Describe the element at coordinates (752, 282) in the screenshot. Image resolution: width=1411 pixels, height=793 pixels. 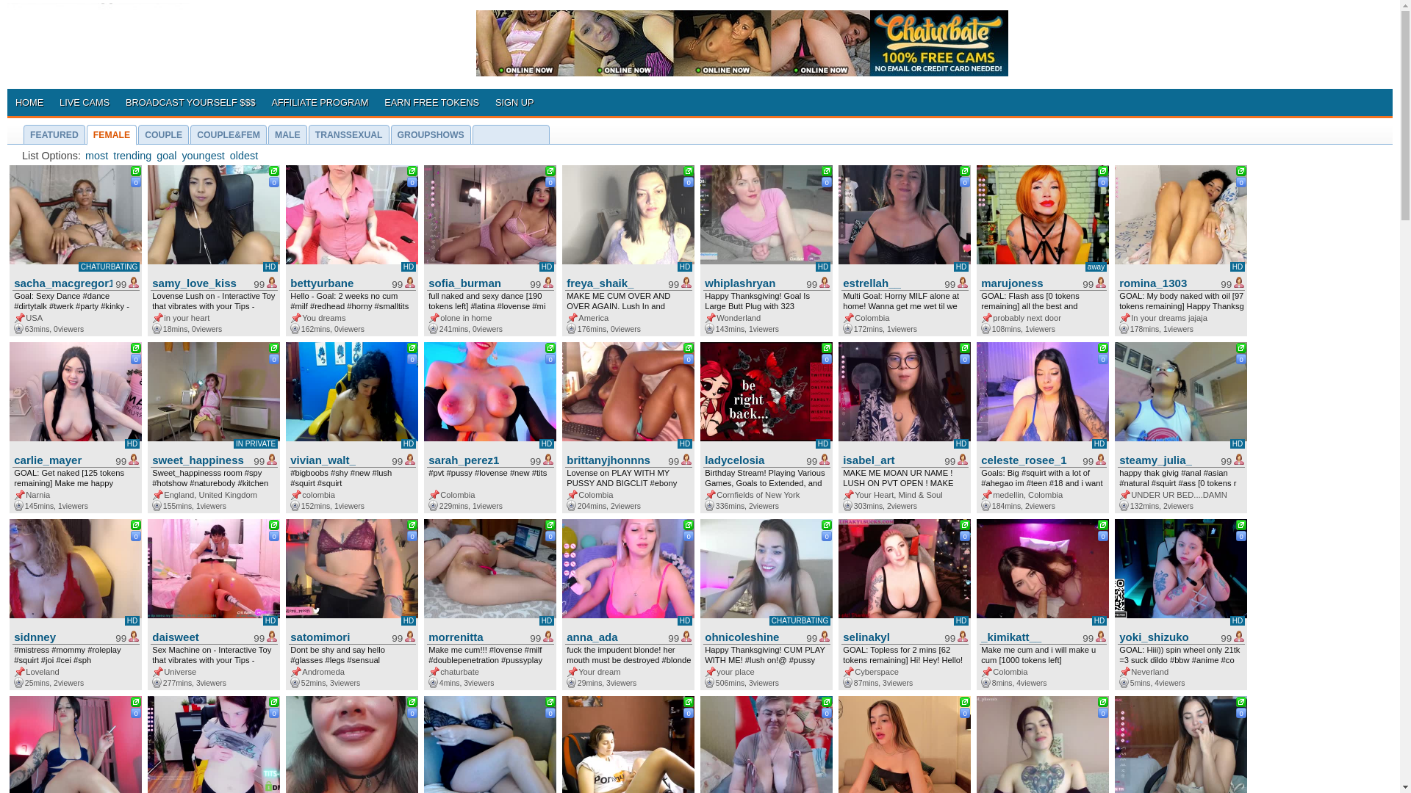
I see `whiplashryan` at that location.